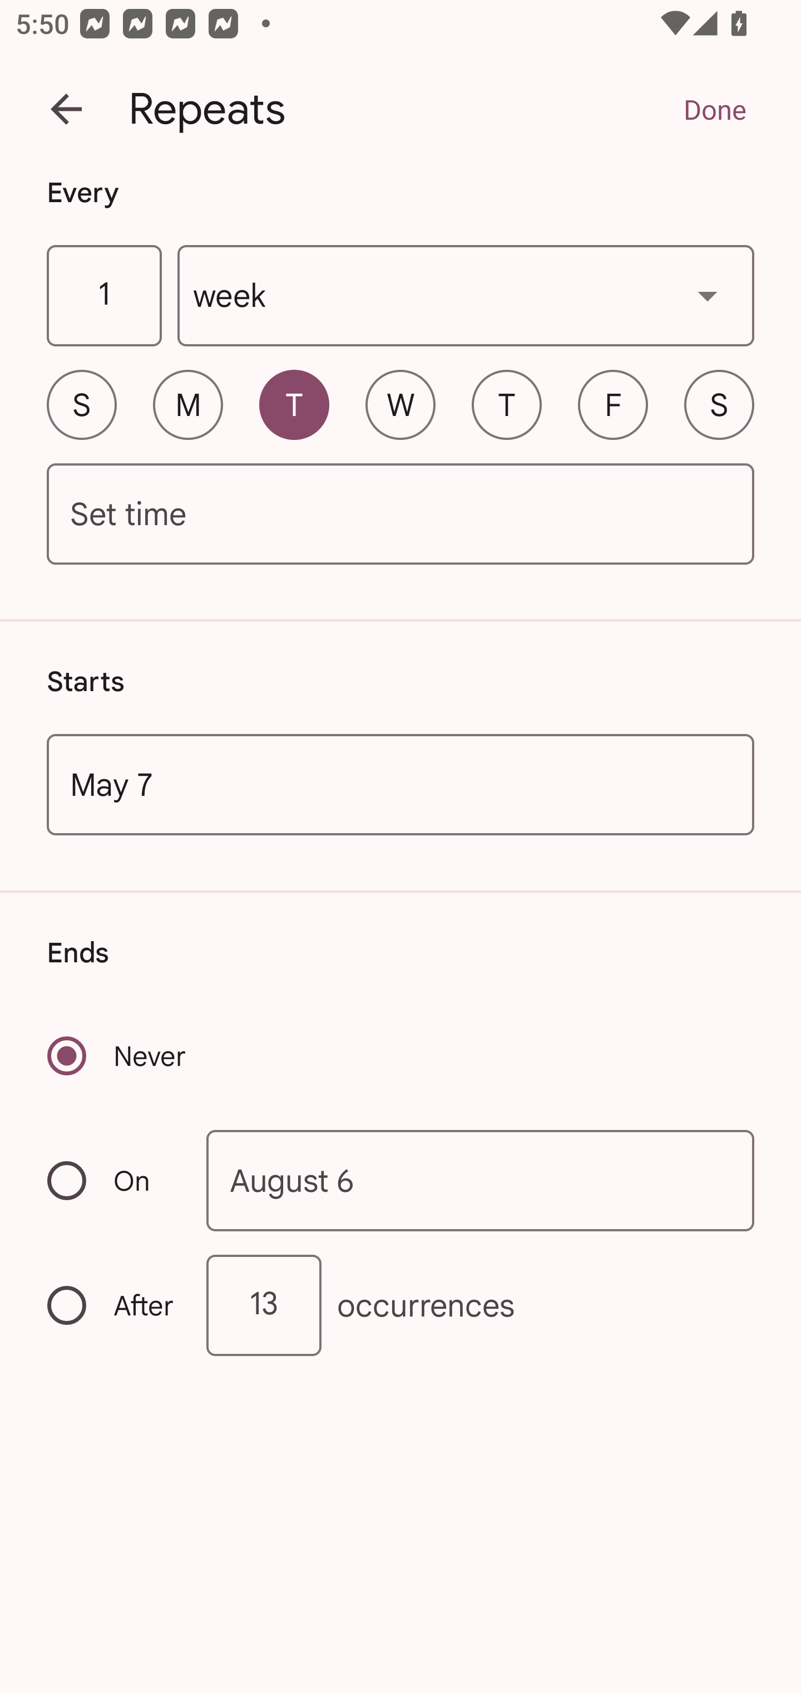  What do you see at coordinates (719, 404) in the screenshot?
I see `S Saturday` at bounding box center [719, 404].